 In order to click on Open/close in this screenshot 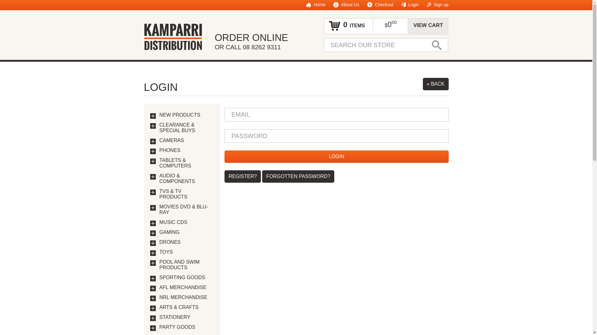, I will do `click(153, 208)`.